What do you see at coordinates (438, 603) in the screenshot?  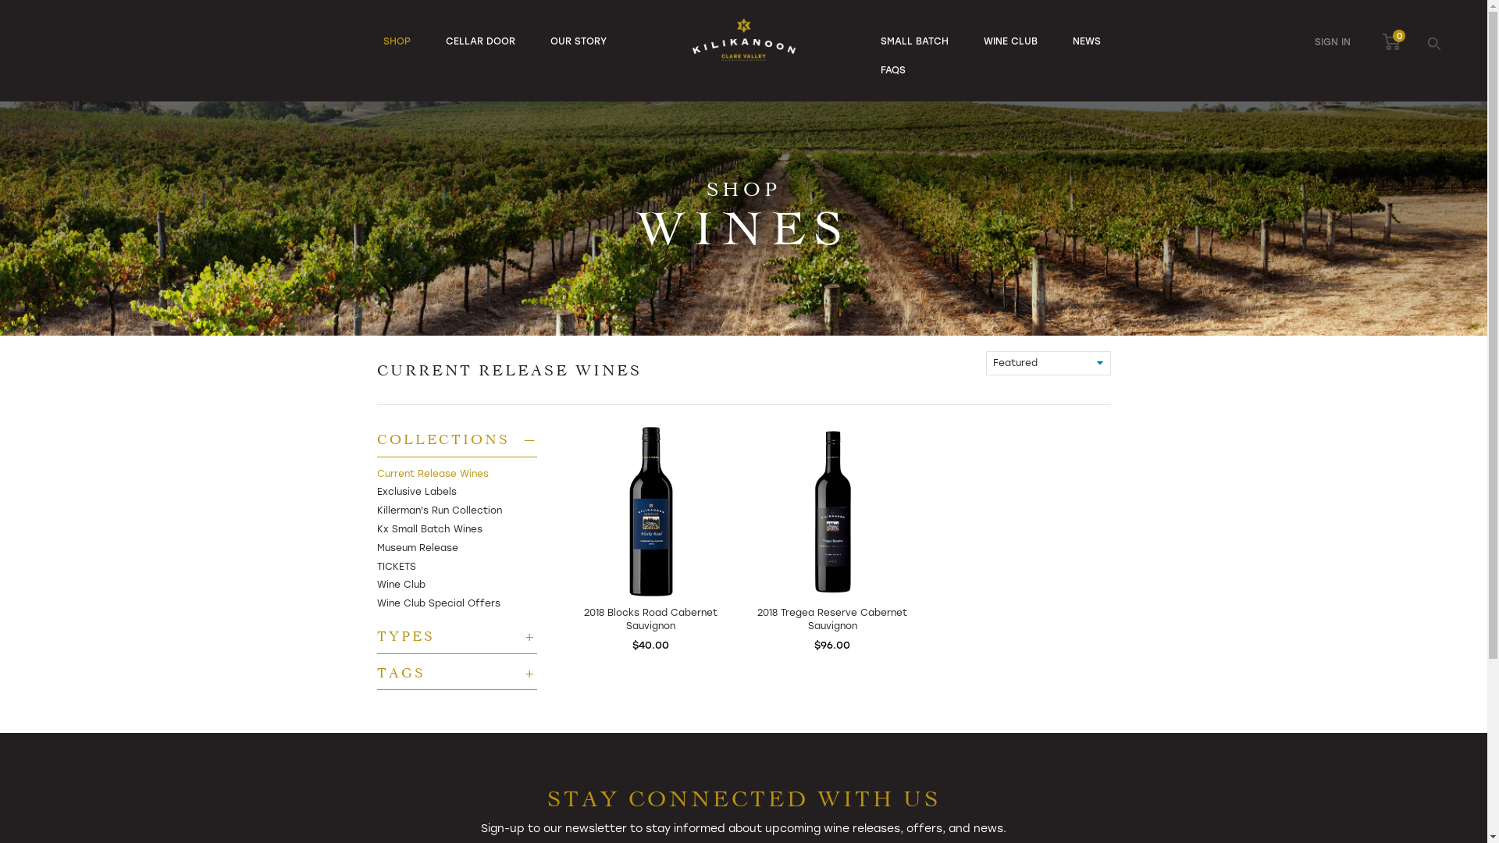 I see `Wine Club Special Offers` at bounding box center [438, 603].